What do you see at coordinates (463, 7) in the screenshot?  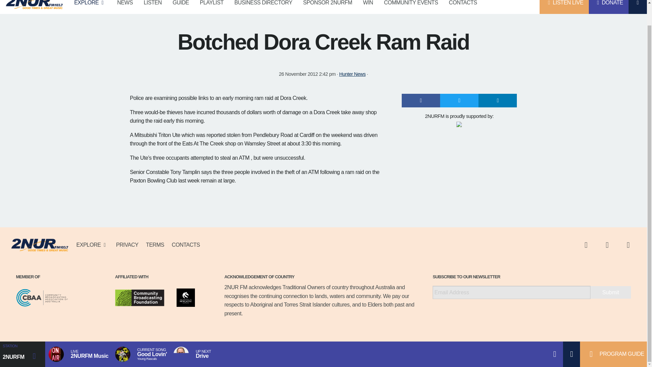 I see `CONTACTS` at bounding box center [463, 7].